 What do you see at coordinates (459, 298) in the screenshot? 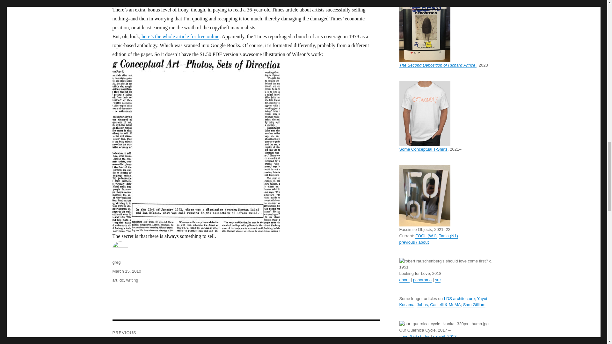
I see `LDS architecture` at bounding box center [459, 298].